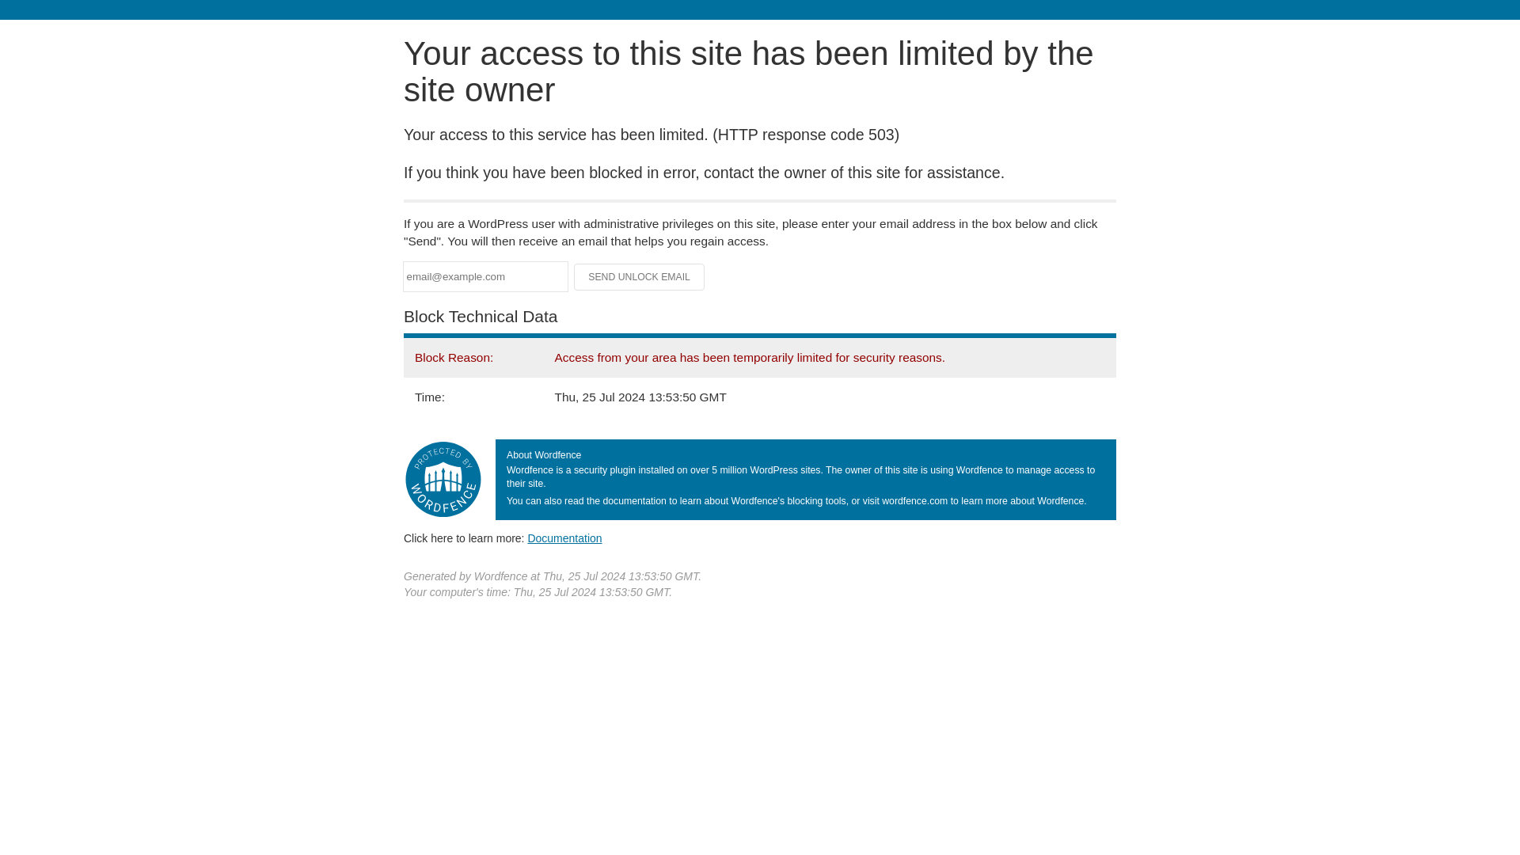 Image resolution: width=1520 pixels, height=855 pixels. I want to click on Send Unlock Email, so click(640, 277).